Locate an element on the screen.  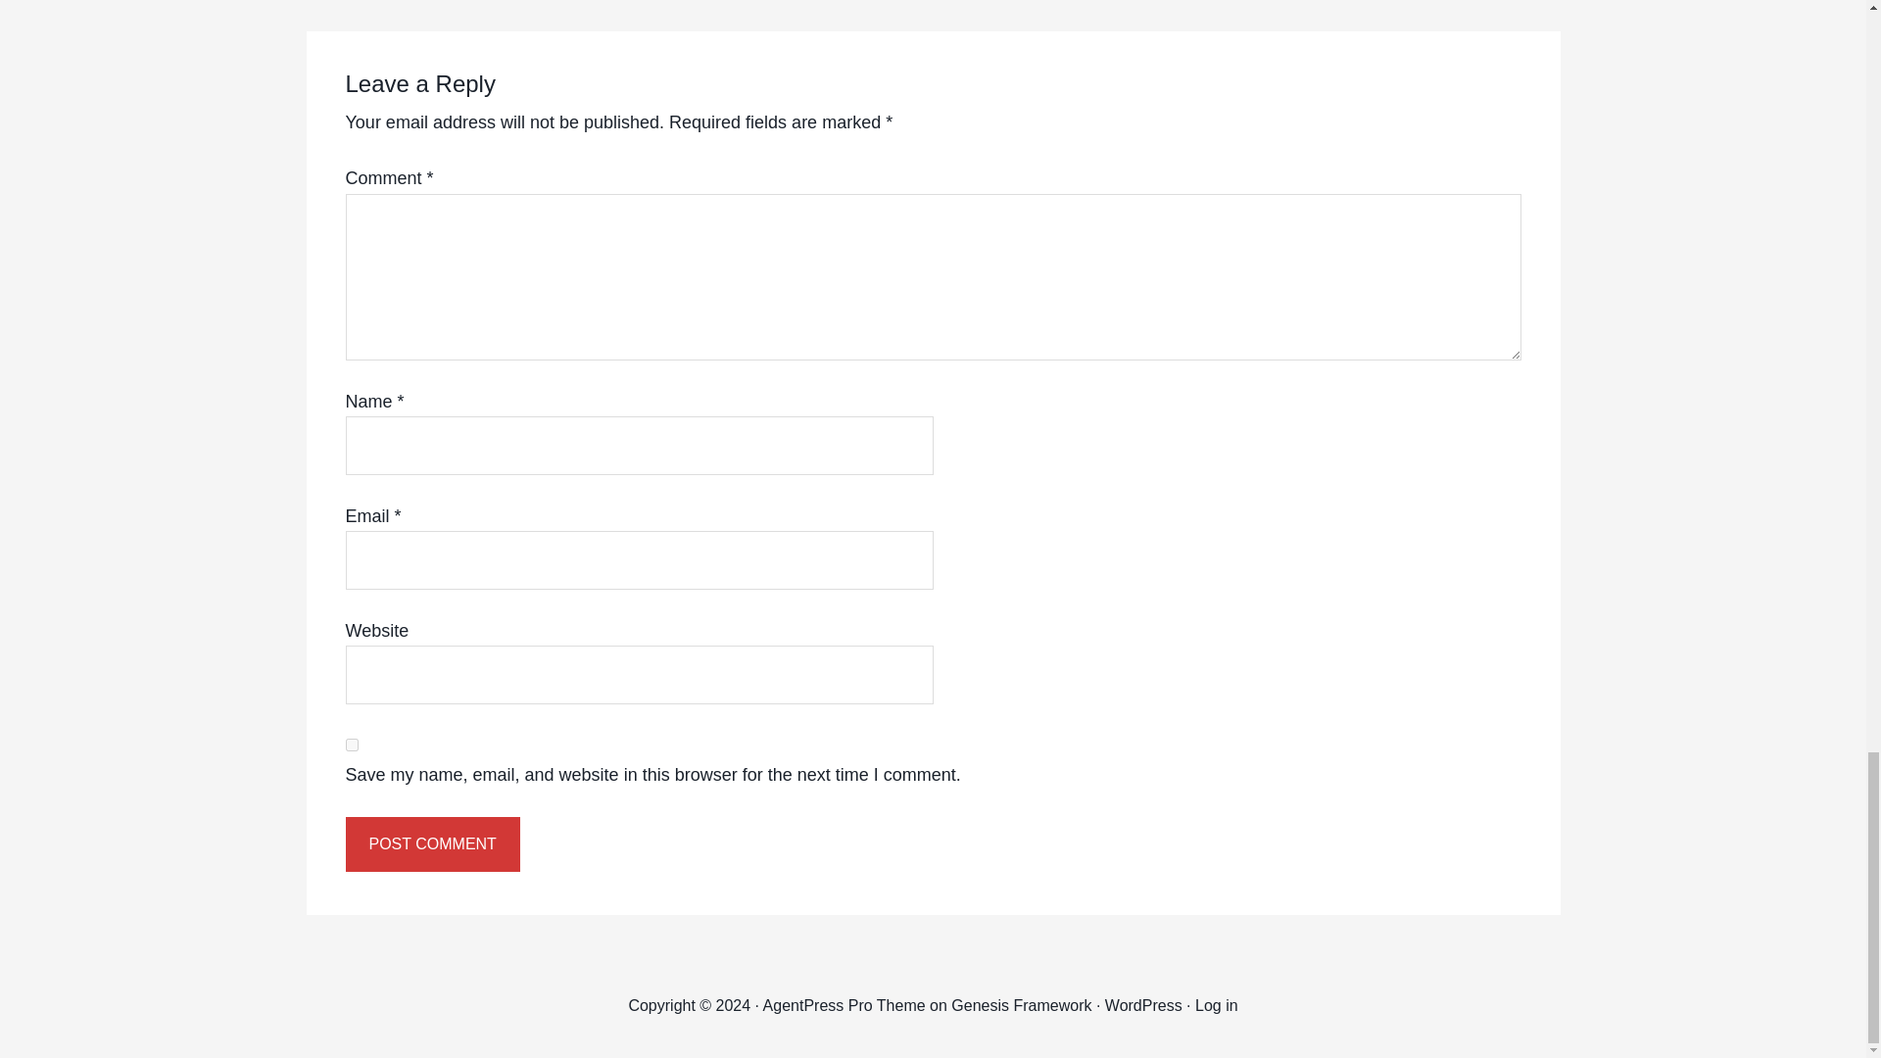
Post Comment is located at coordinates (431, 843).